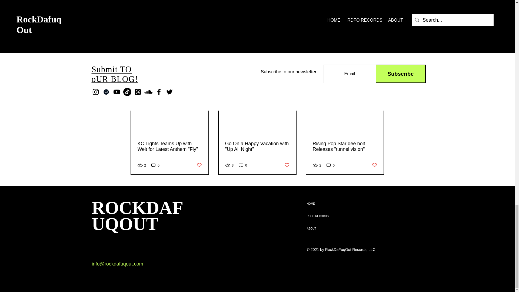  What do you see at coordinates (344, 146) in the screenshot?
I see `Rising Pop Star dee holt Releases "tunnel vision"` at bounding box center [344, 146].